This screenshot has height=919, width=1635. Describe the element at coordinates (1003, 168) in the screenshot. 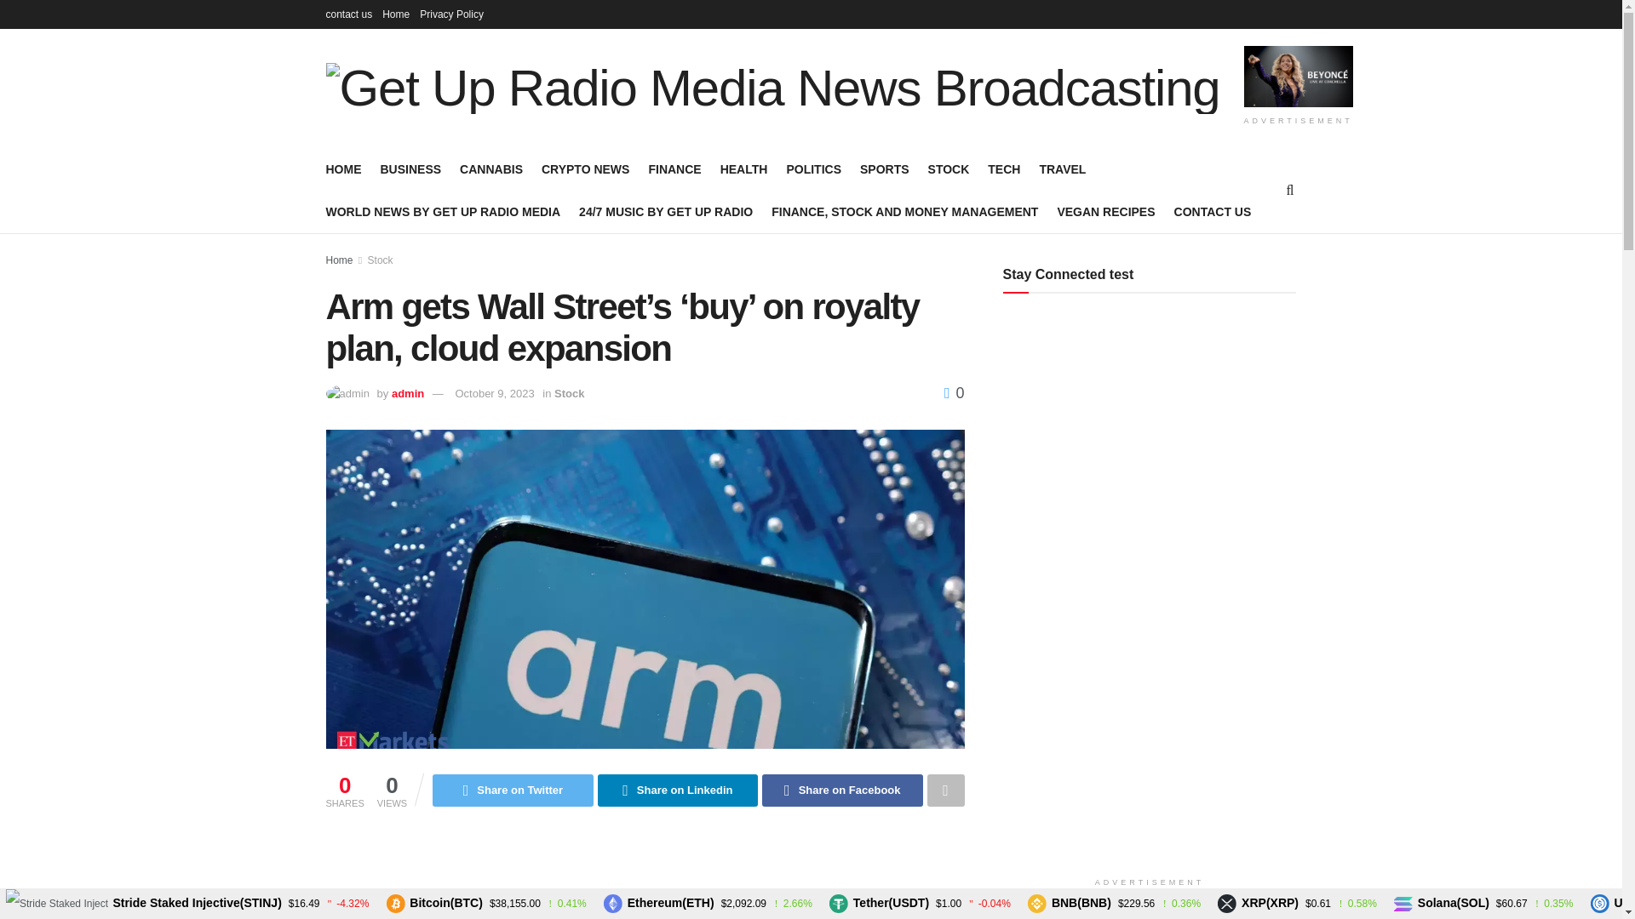

I see `TECH` at that location.